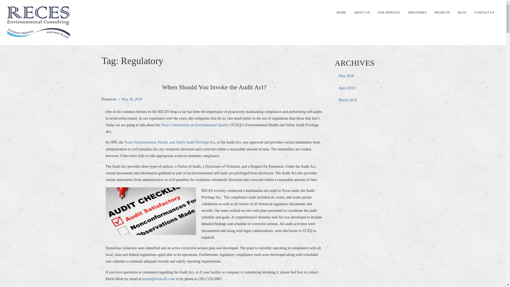  I want to click on BLOG, so click(462, 12).